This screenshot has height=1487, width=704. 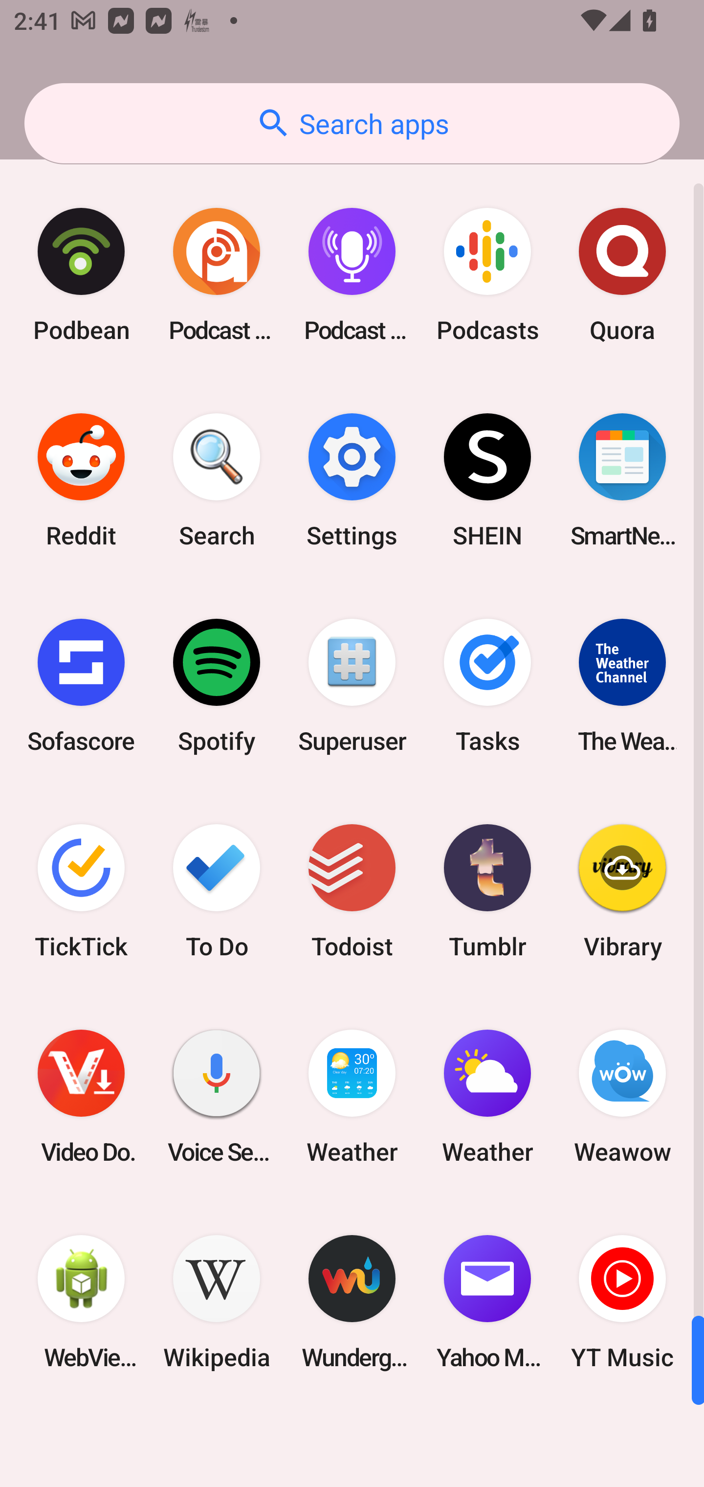 What do you see at coordinates (487, 1302) in the screenshot?
I see `Yahoo Mail` at bounding box center [487, 1302].